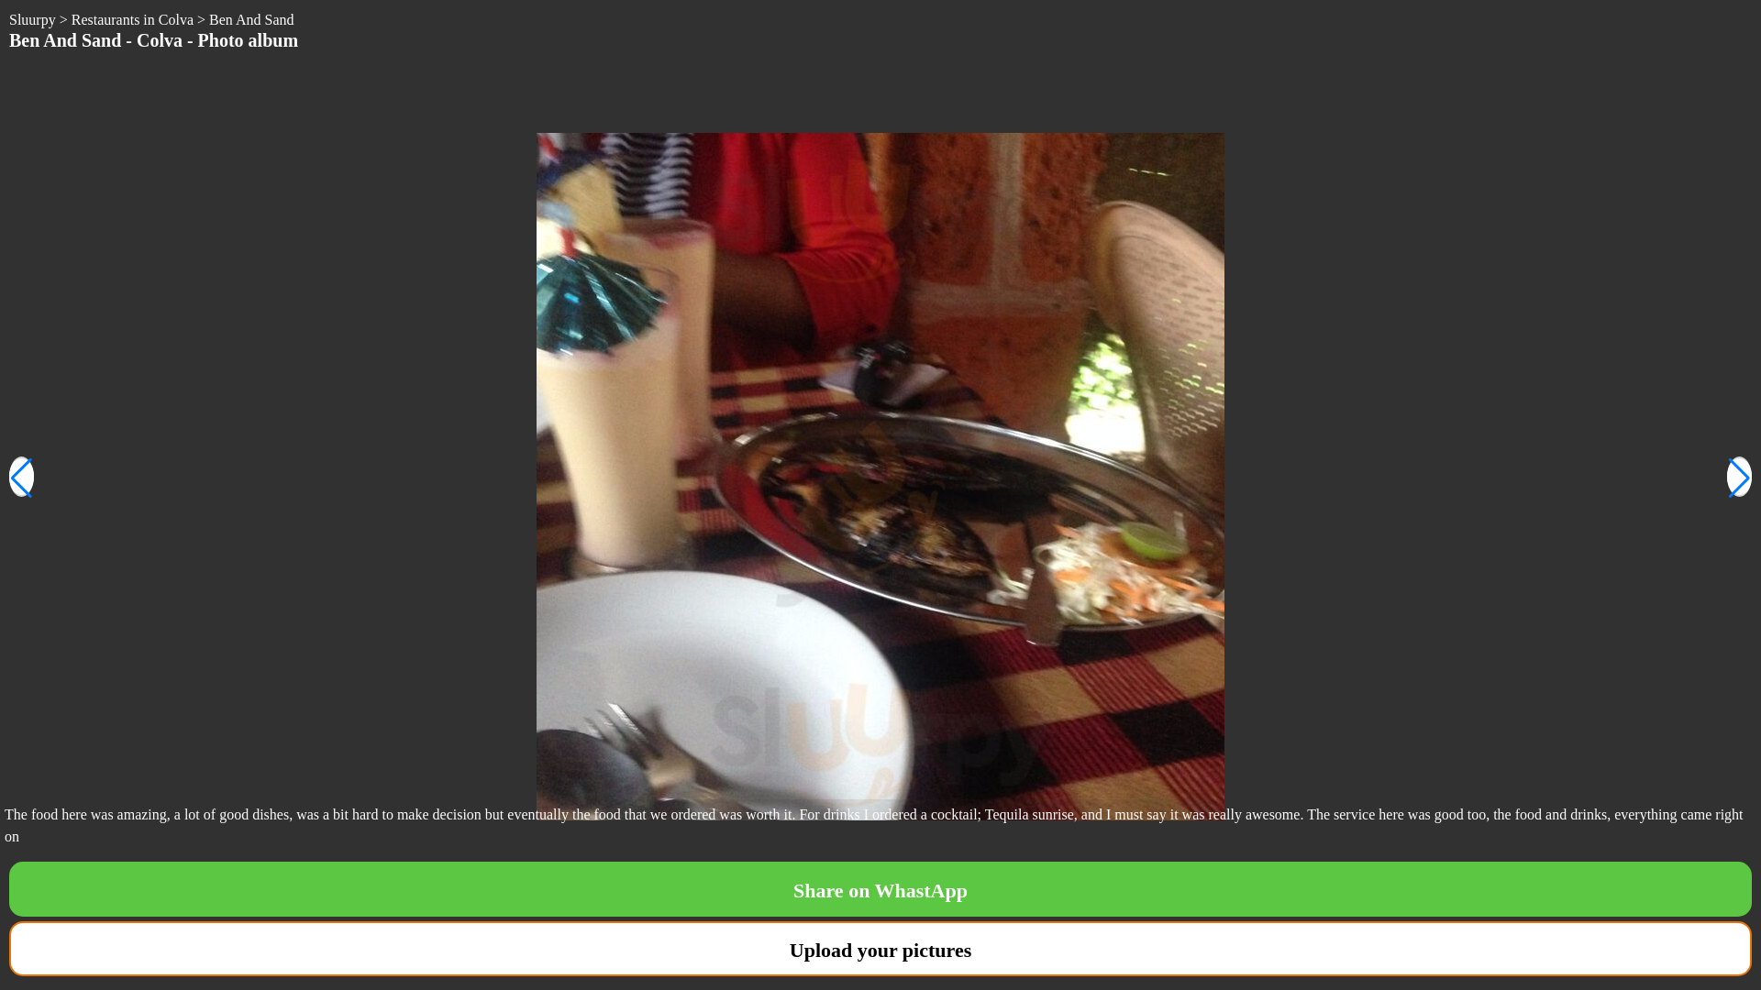 The width and height of the screenshot is (1761, 990). What do you see at coordinates (132, 19) in the screenshot?
I see `Restaurants in Colva` at bounding box center [132, 19].